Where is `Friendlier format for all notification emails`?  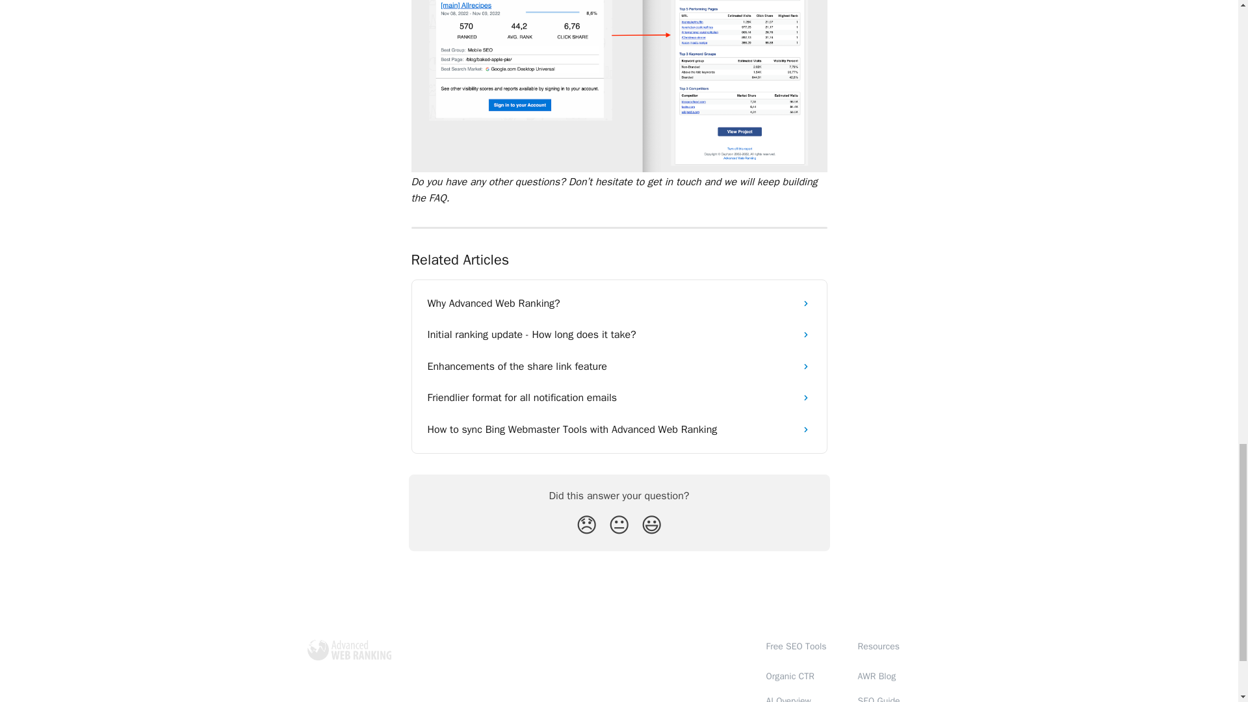 Friendlier format for all notification emails is located at coordinates (619, 398).